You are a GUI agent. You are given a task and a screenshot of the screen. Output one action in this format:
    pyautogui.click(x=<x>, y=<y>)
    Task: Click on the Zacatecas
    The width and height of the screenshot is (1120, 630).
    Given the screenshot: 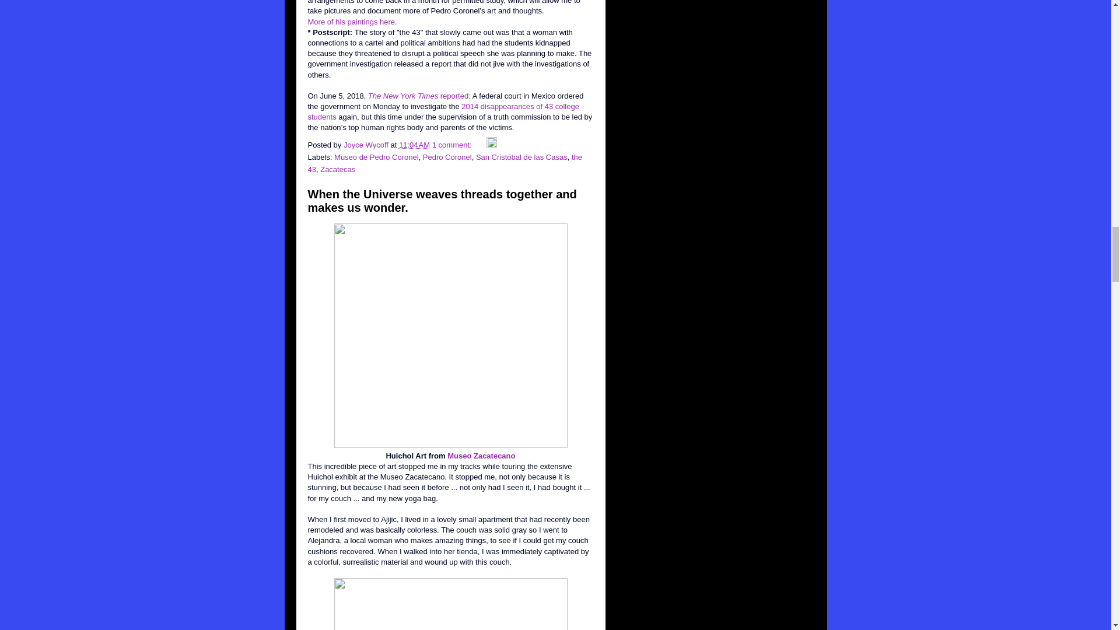 What is the action you would take?
    pyautogui.click(x=337, y=169)
    